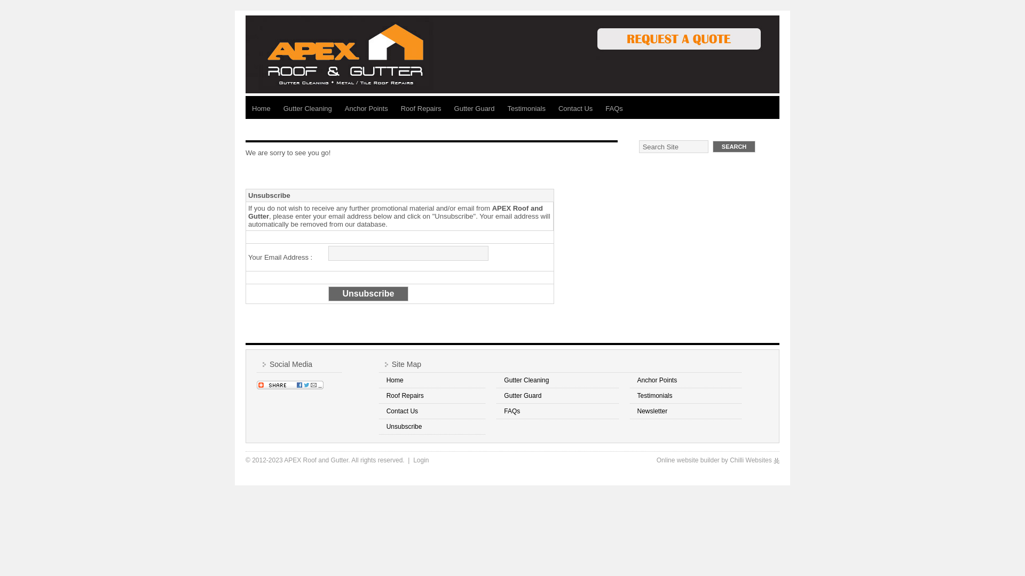 Image resolution: width=1025 pixels, height=576 pixels. Describe the element at coordinates (307, 109) in the screenshot. I see `Gutter Cleaning` at that location.